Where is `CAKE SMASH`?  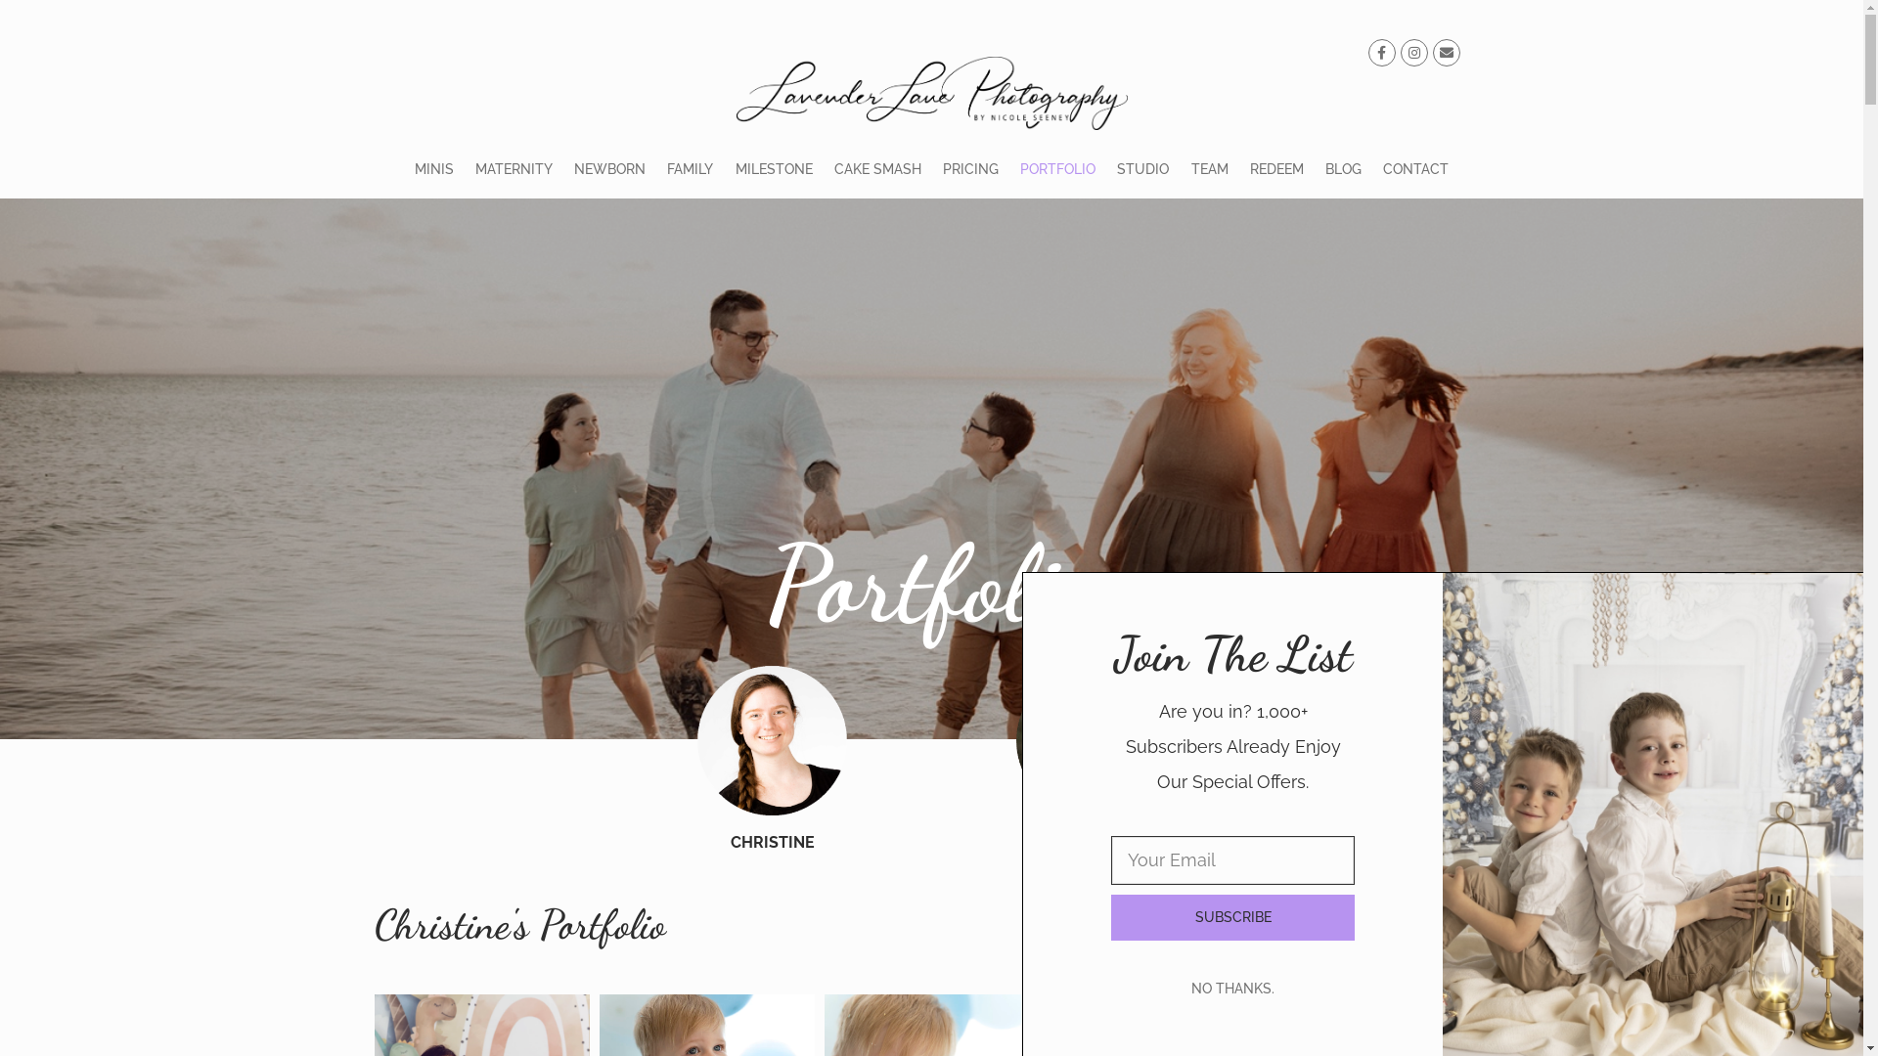 CAKE SMASH is located at coordinates (878, 169).